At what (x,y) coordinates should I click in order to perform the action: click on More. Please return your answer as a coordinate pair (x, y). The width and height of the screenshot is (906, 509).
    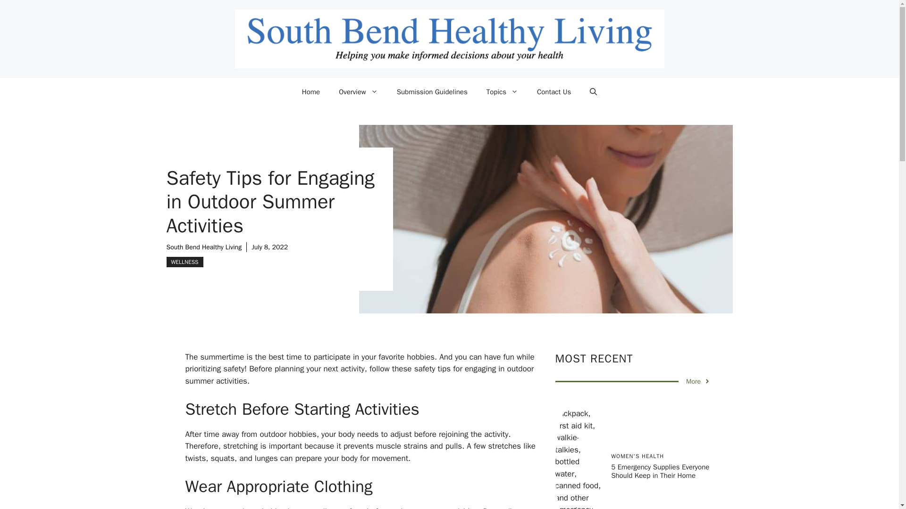
    Looking at the image, I should click on (698, 381).